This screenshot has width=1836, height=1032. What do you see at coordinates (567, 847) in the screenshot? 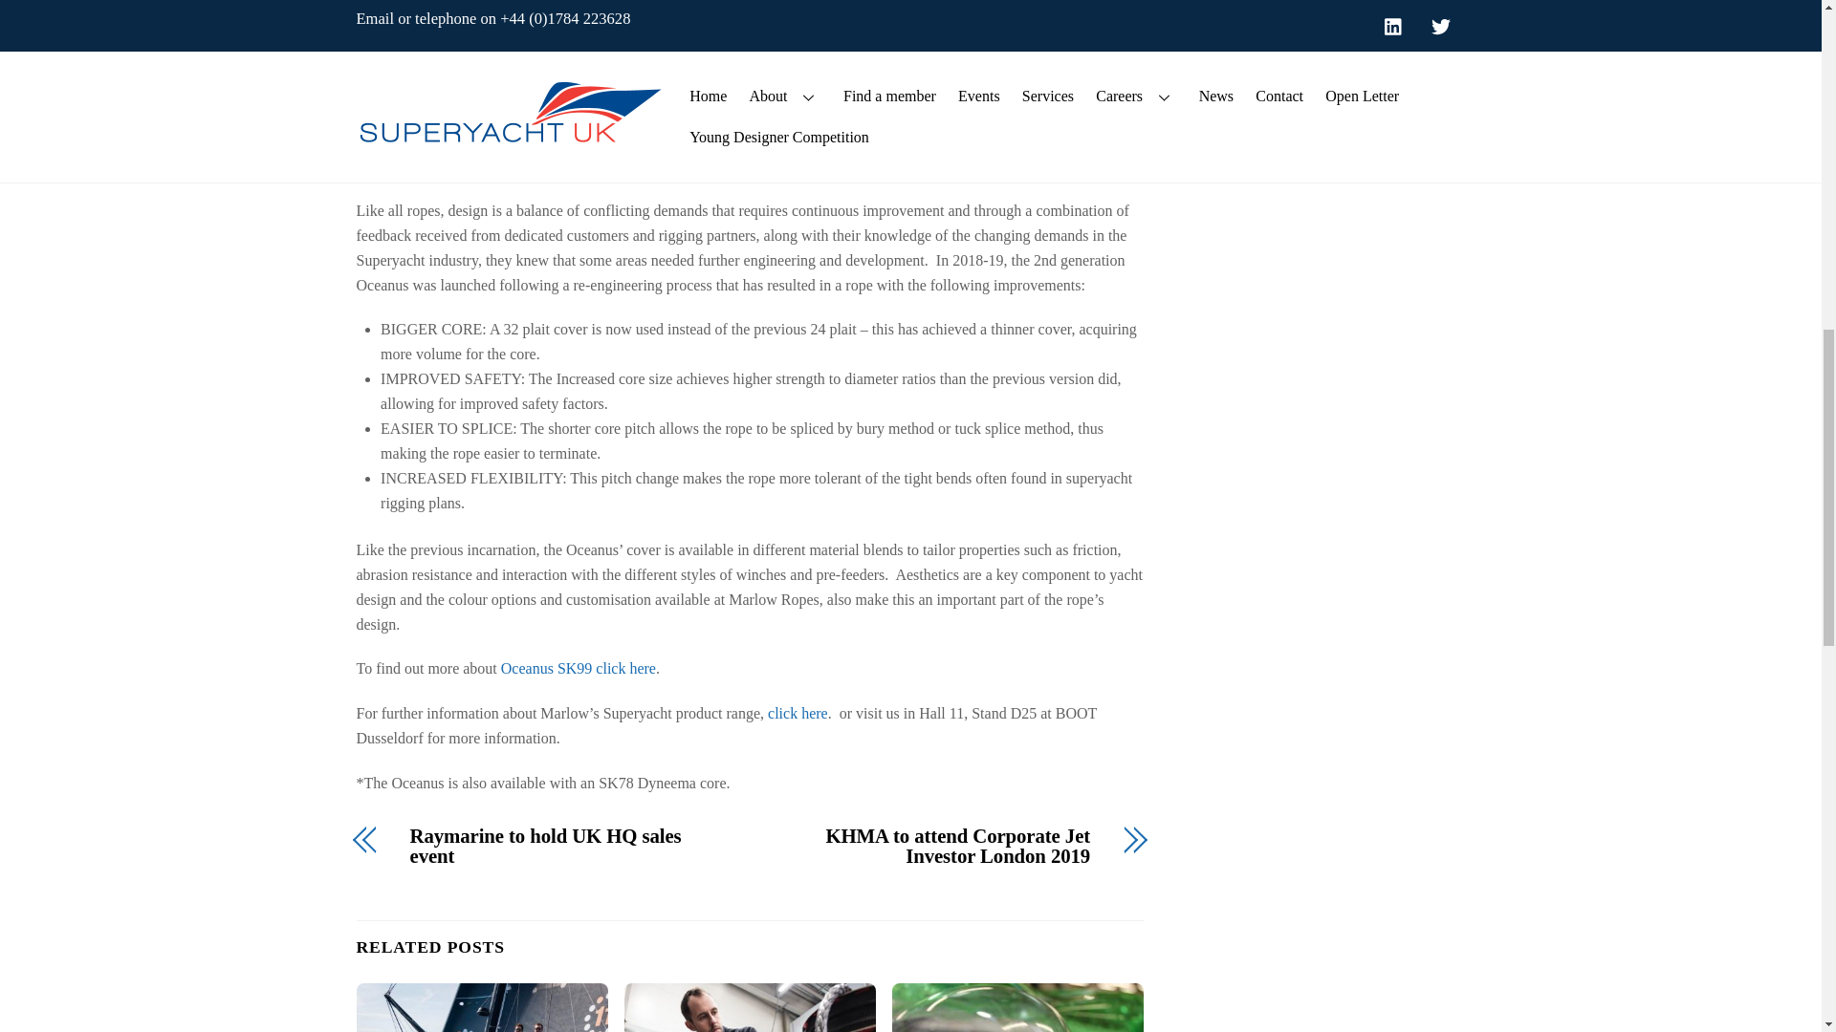
I see `Raymarine to hold UK HQ sales event` at bounding box center [567, 847].